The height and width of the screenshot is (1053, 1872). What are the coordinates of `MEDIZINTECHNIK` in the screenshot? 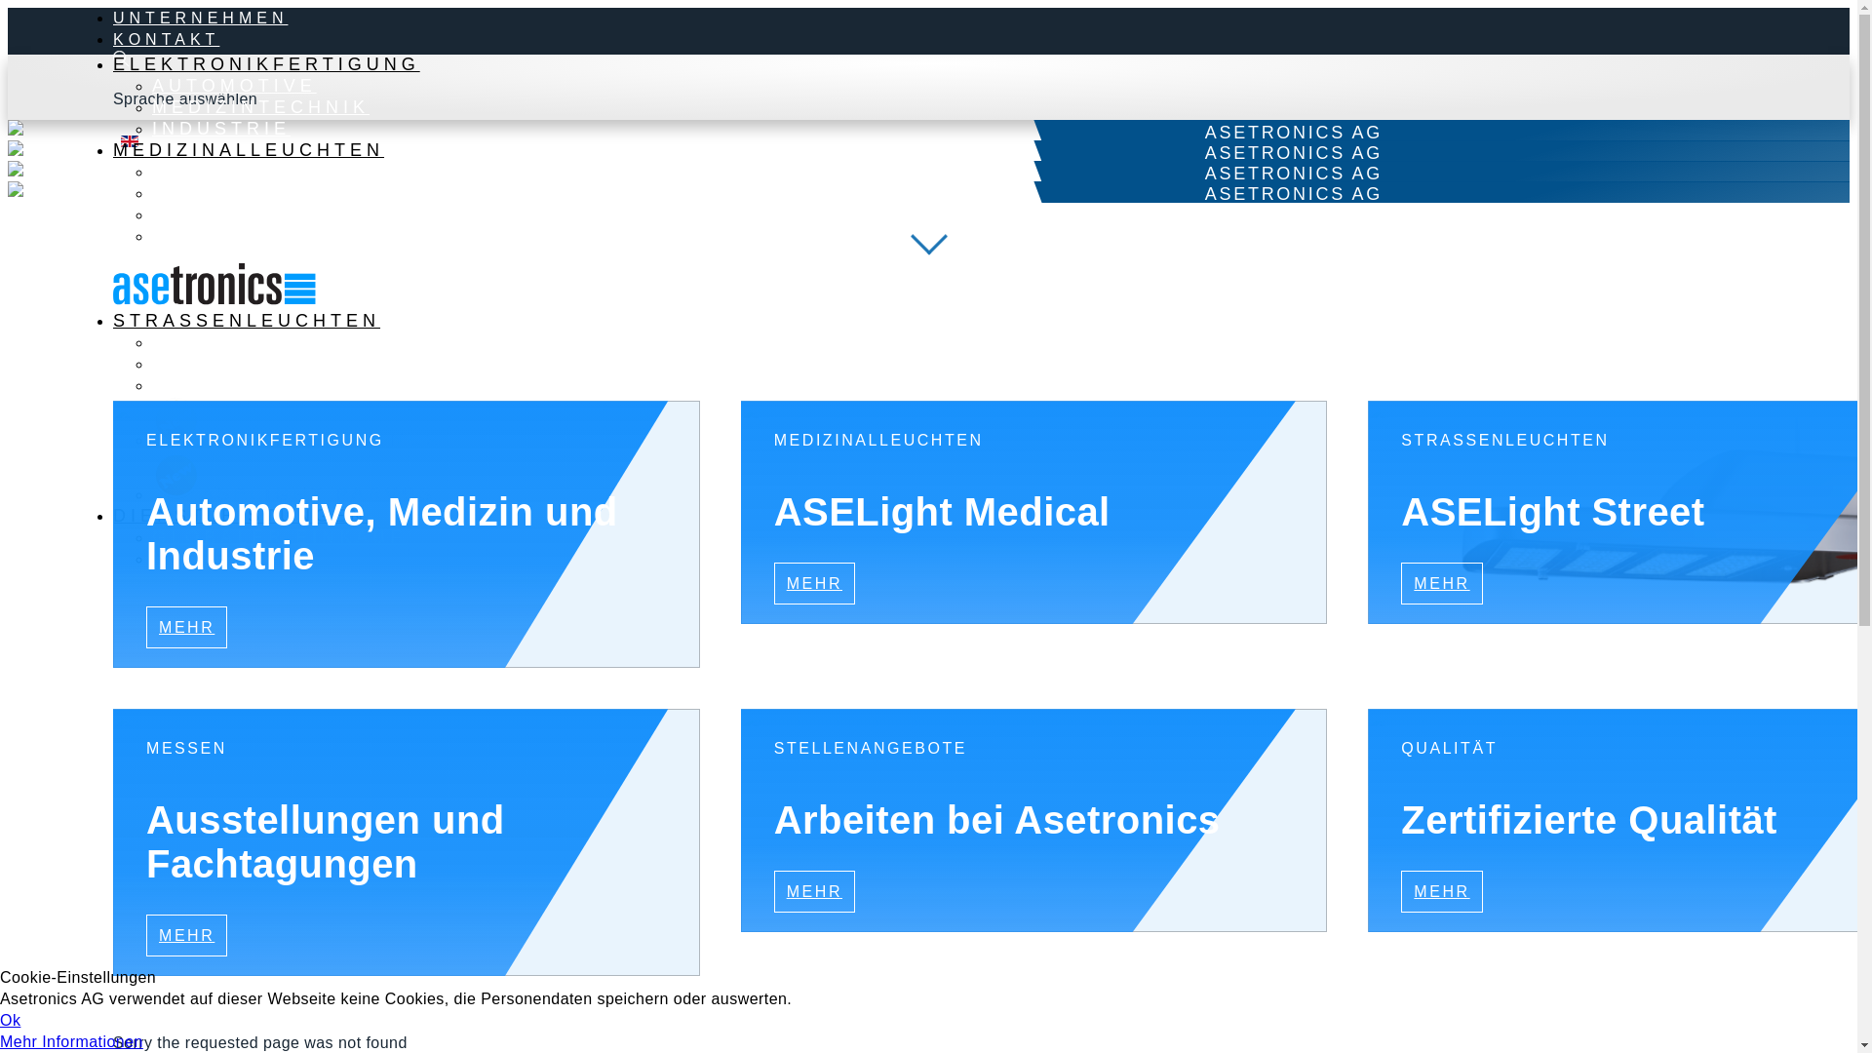 It's located at (261, 107).